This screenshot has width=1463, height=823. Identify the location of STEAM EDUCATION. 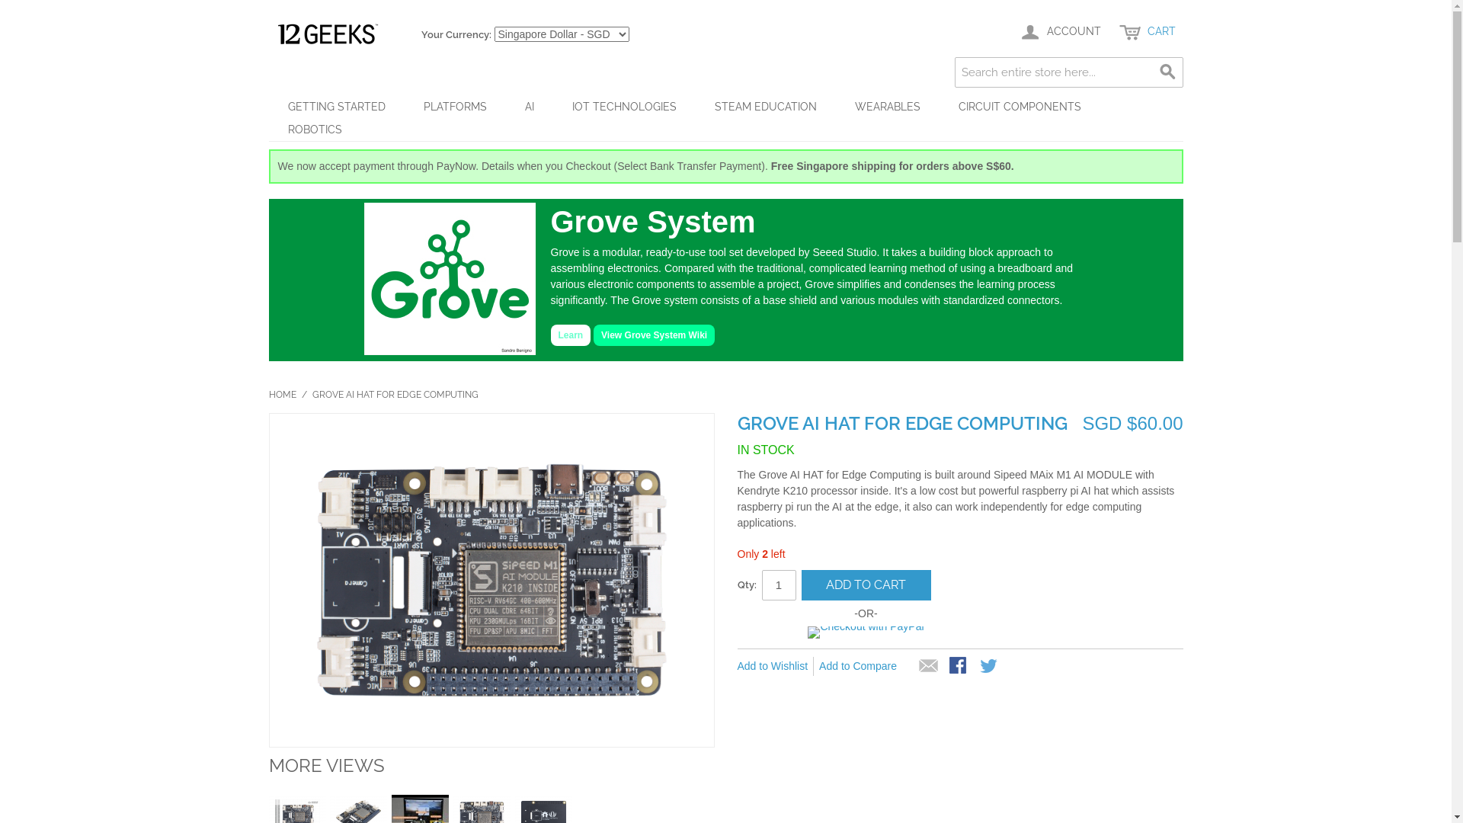
(765, 107).